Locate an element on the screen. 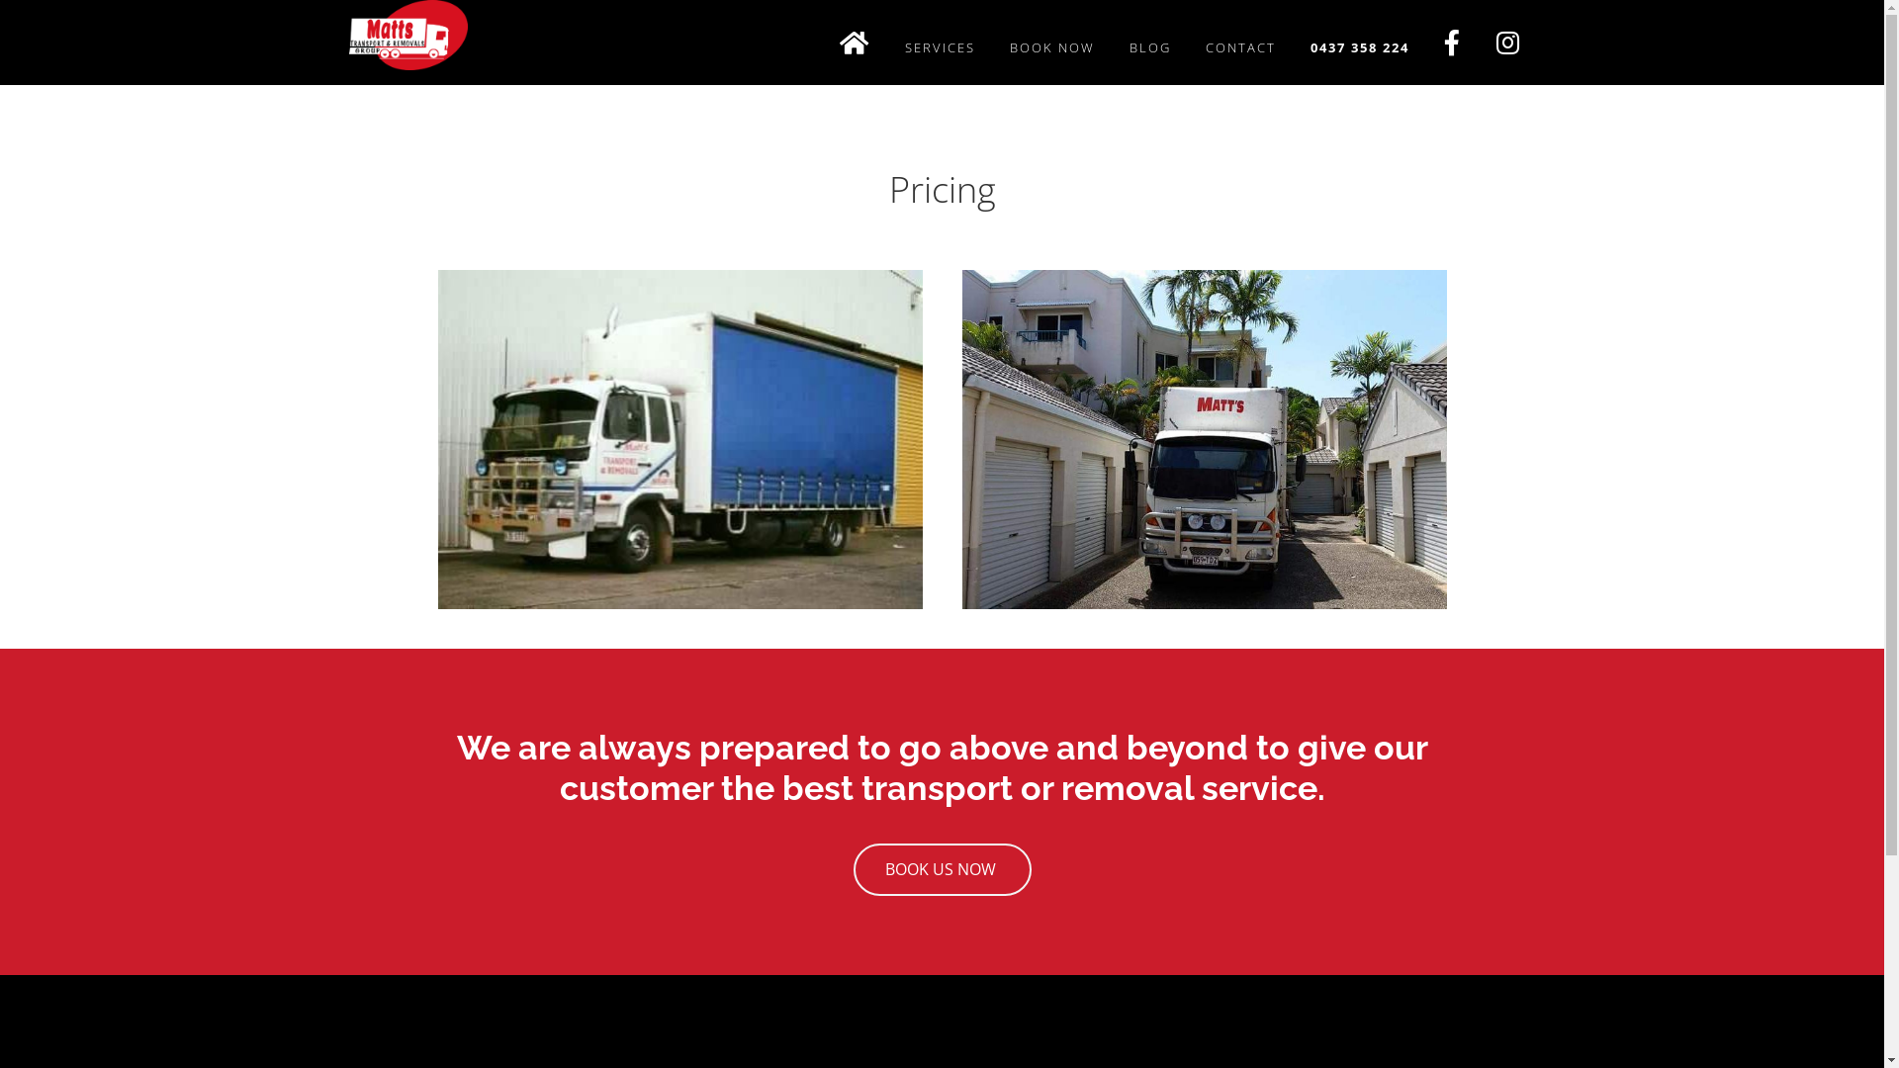 The width and height of the screenshot is (1899, 1068). BOOK NOW is located at coordinates (1052, 47).